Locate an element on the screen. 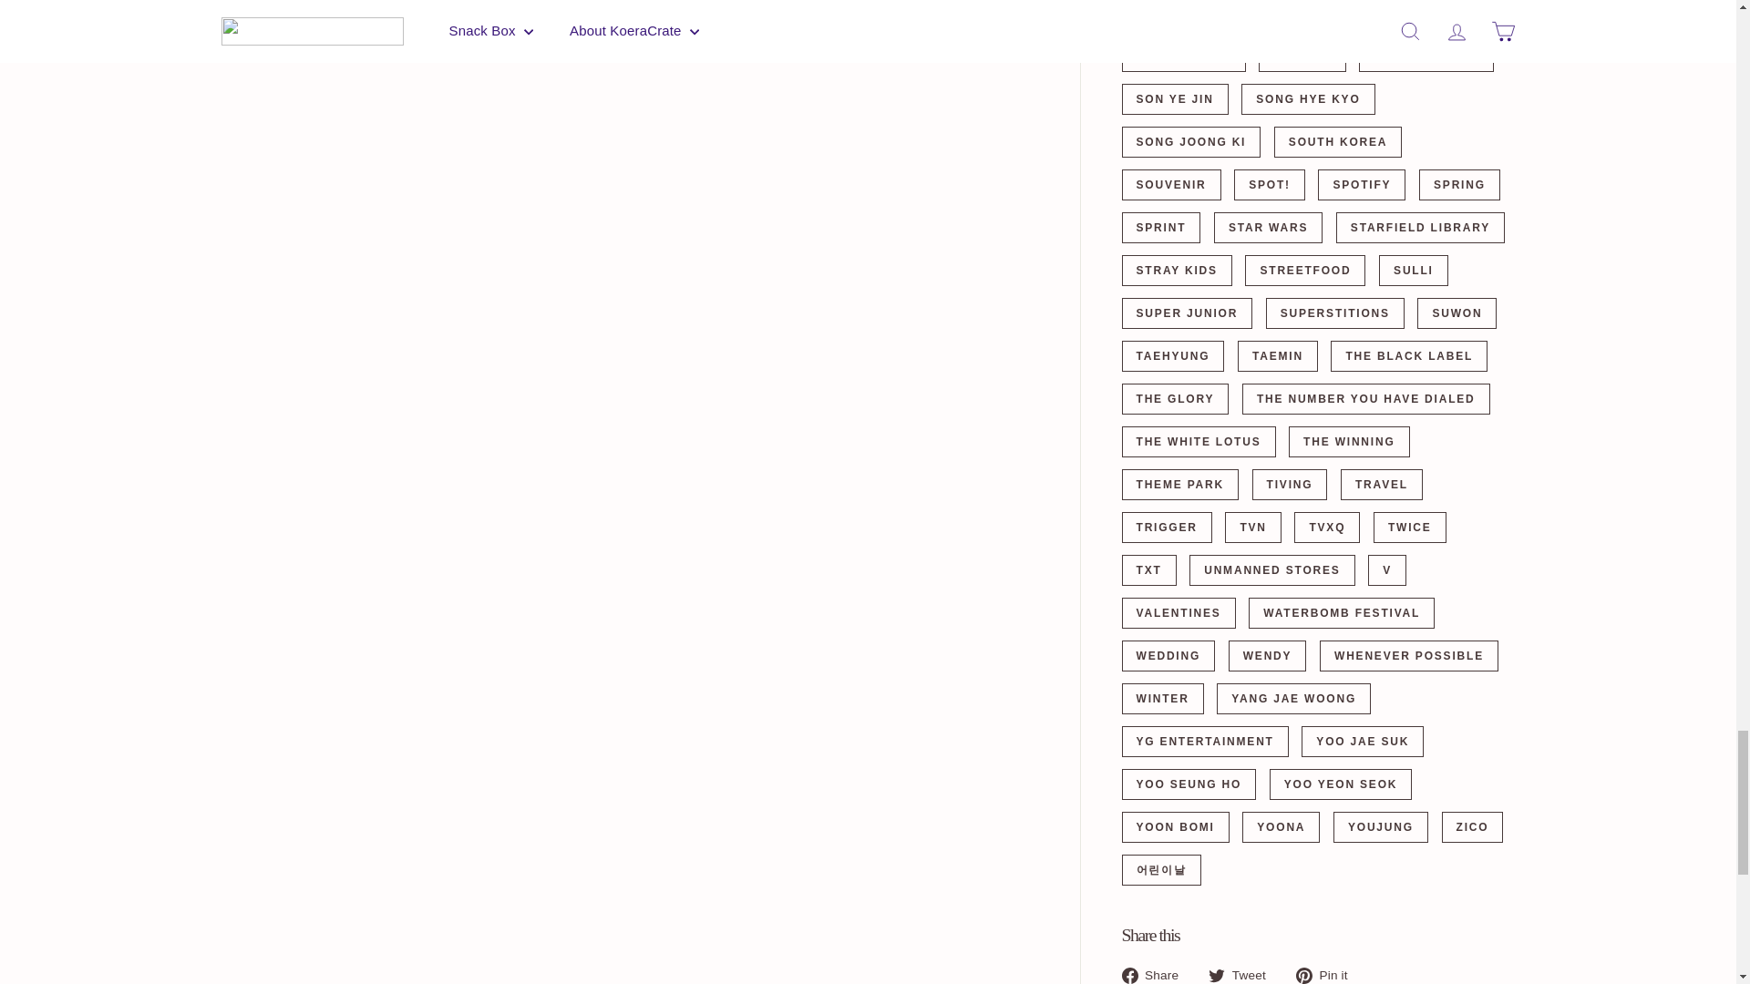  Share on Facebook is located at coordinates (1156, 974).